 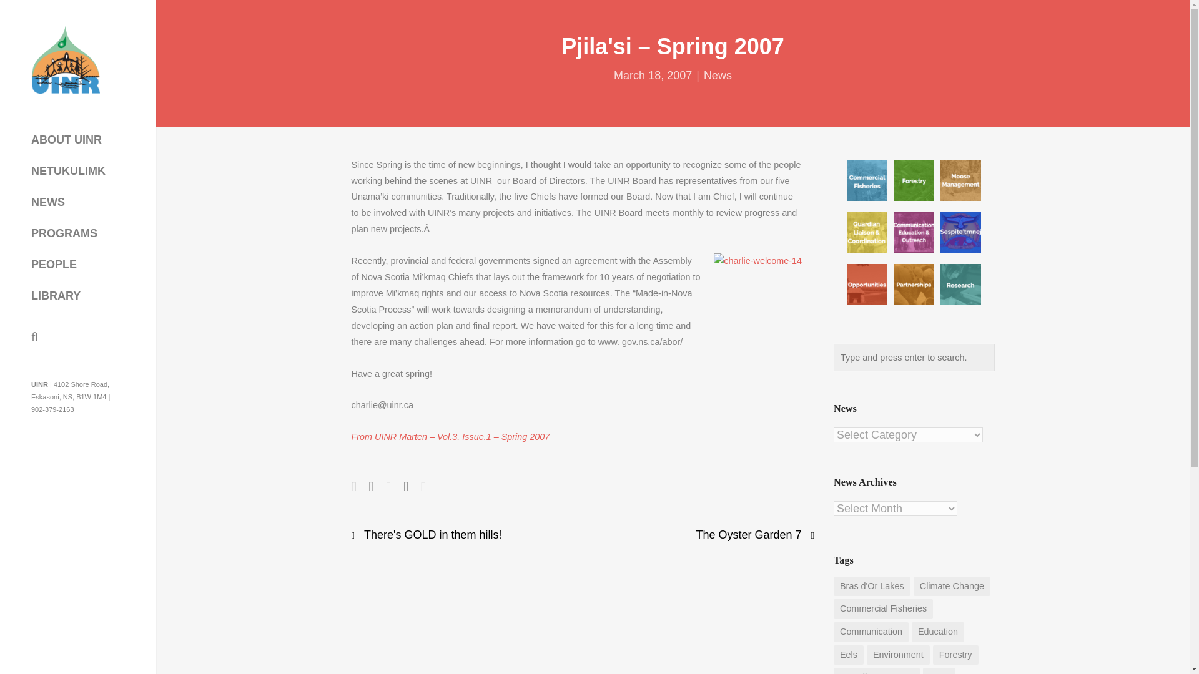 I want to click on NETUKULIMK, so click(x=68, y=170).